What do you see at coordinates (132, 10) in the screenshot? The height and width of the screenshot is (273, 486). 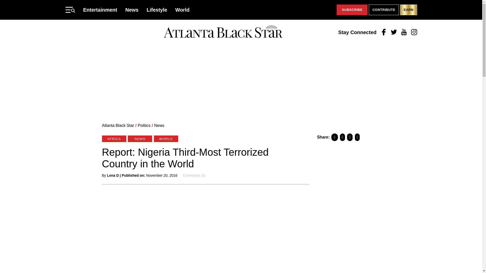 I see `News` at bounding box center [132, 10].